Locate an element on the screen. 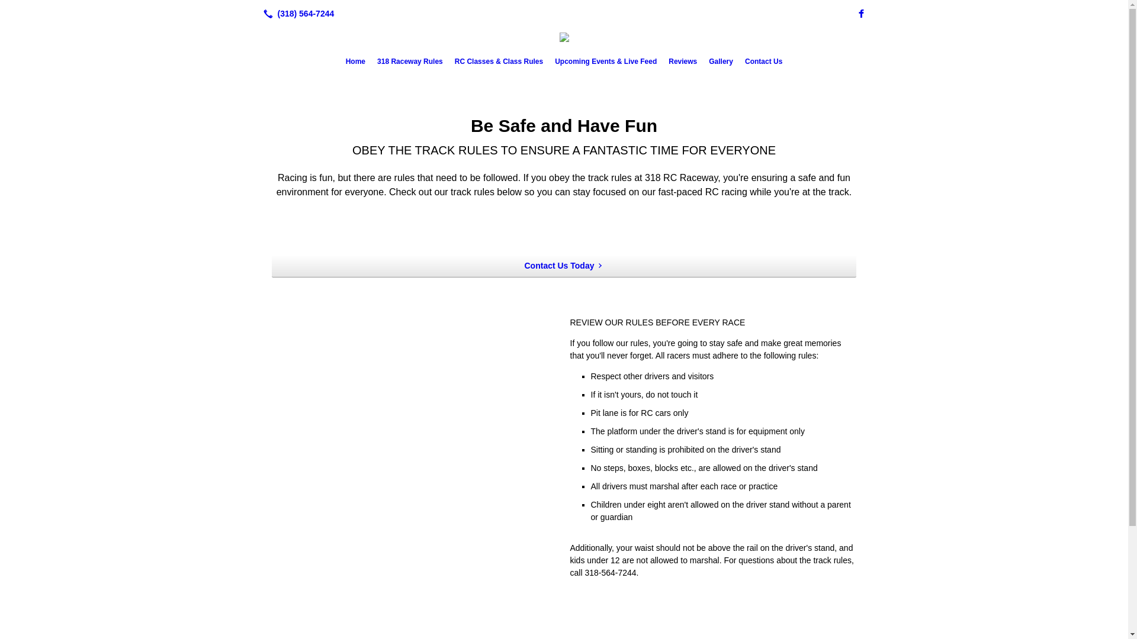 The width and height of the screenshot is (1137, 639). (318) 564-7244 is located at coordinates (296, 14).